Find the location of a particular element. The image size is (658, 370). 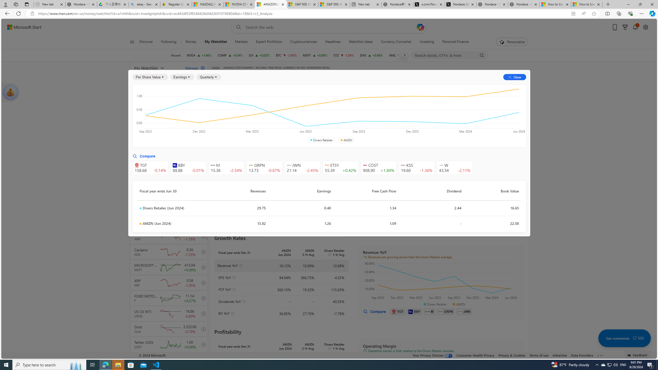

Per Share Values is located at coordinates (240, 115).